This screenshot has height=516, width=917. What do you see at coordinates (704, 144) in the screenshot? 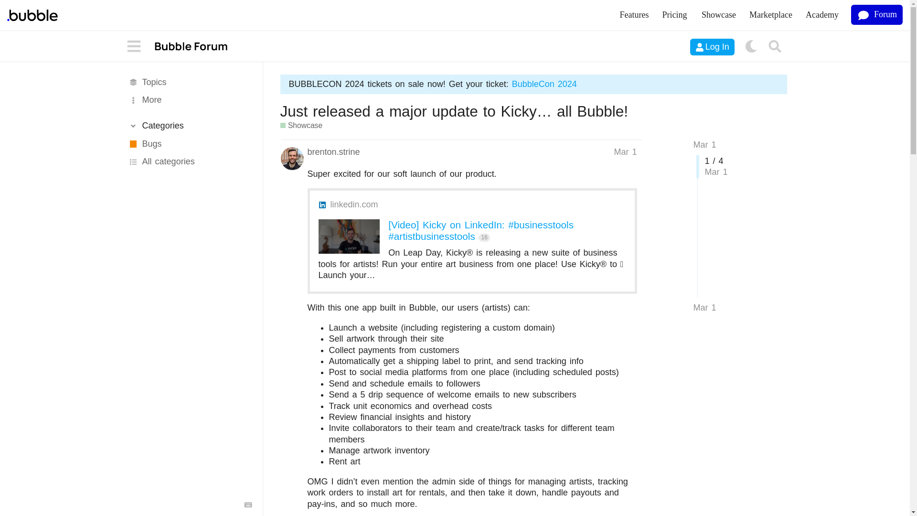
I see `Mar 1` at bounding box center [704, 144].